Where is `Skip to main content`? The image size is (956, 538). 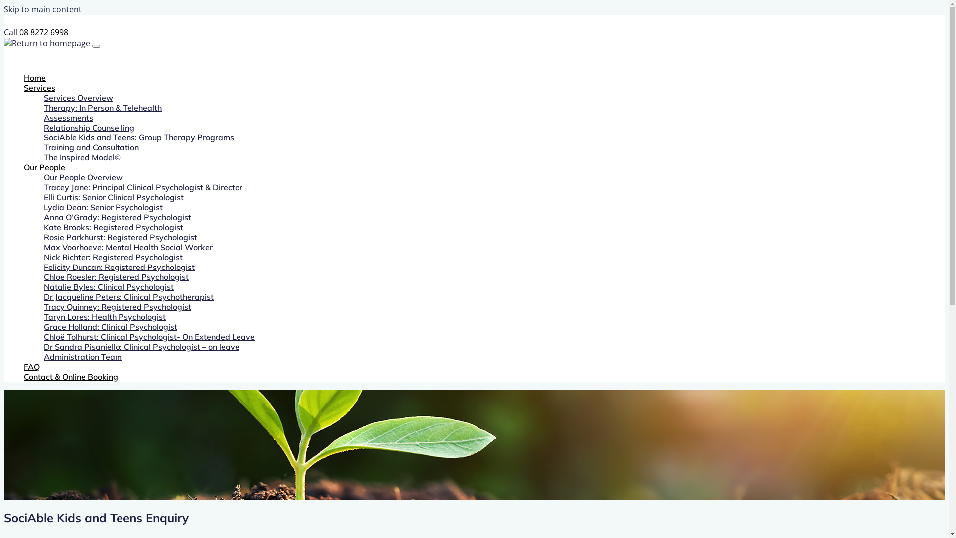
Skip to main content is located at coordinates (43, 9).